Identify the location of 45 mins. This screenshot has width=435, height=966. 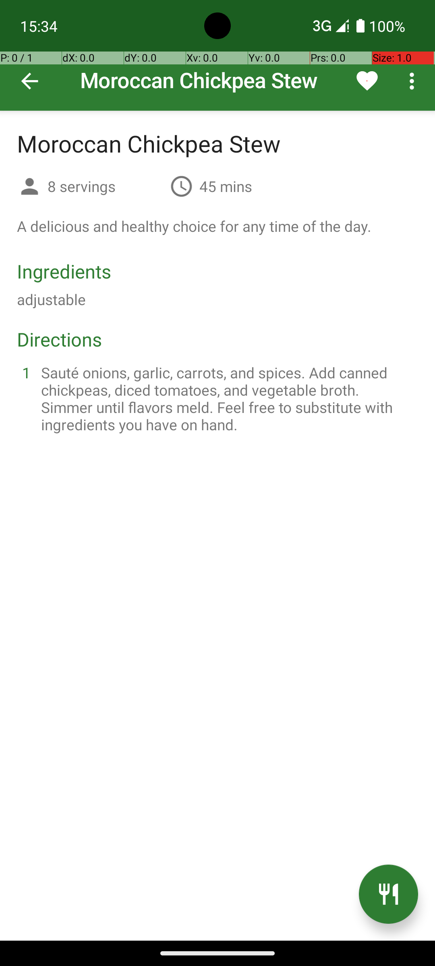
(226, 186).